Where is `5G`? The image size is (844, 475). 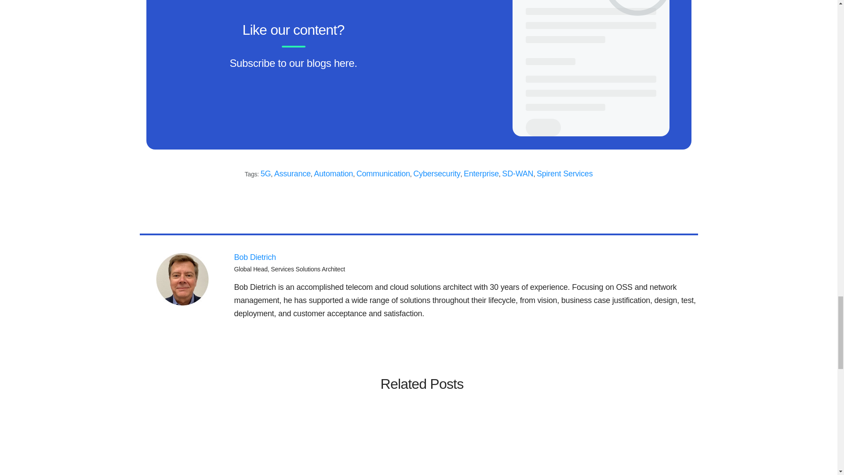 5G is located at coordinates (266, 173).